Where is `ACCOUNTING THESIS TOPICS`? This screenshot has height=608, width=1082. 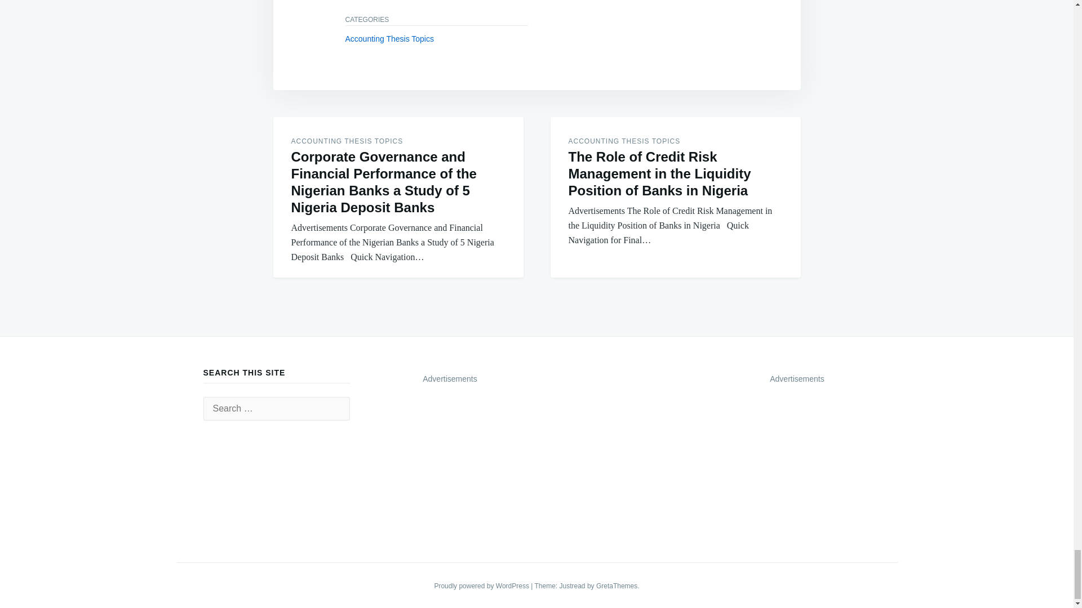
ACCOUNTING THESIS TOPICS is located at coordinates (347, 141).